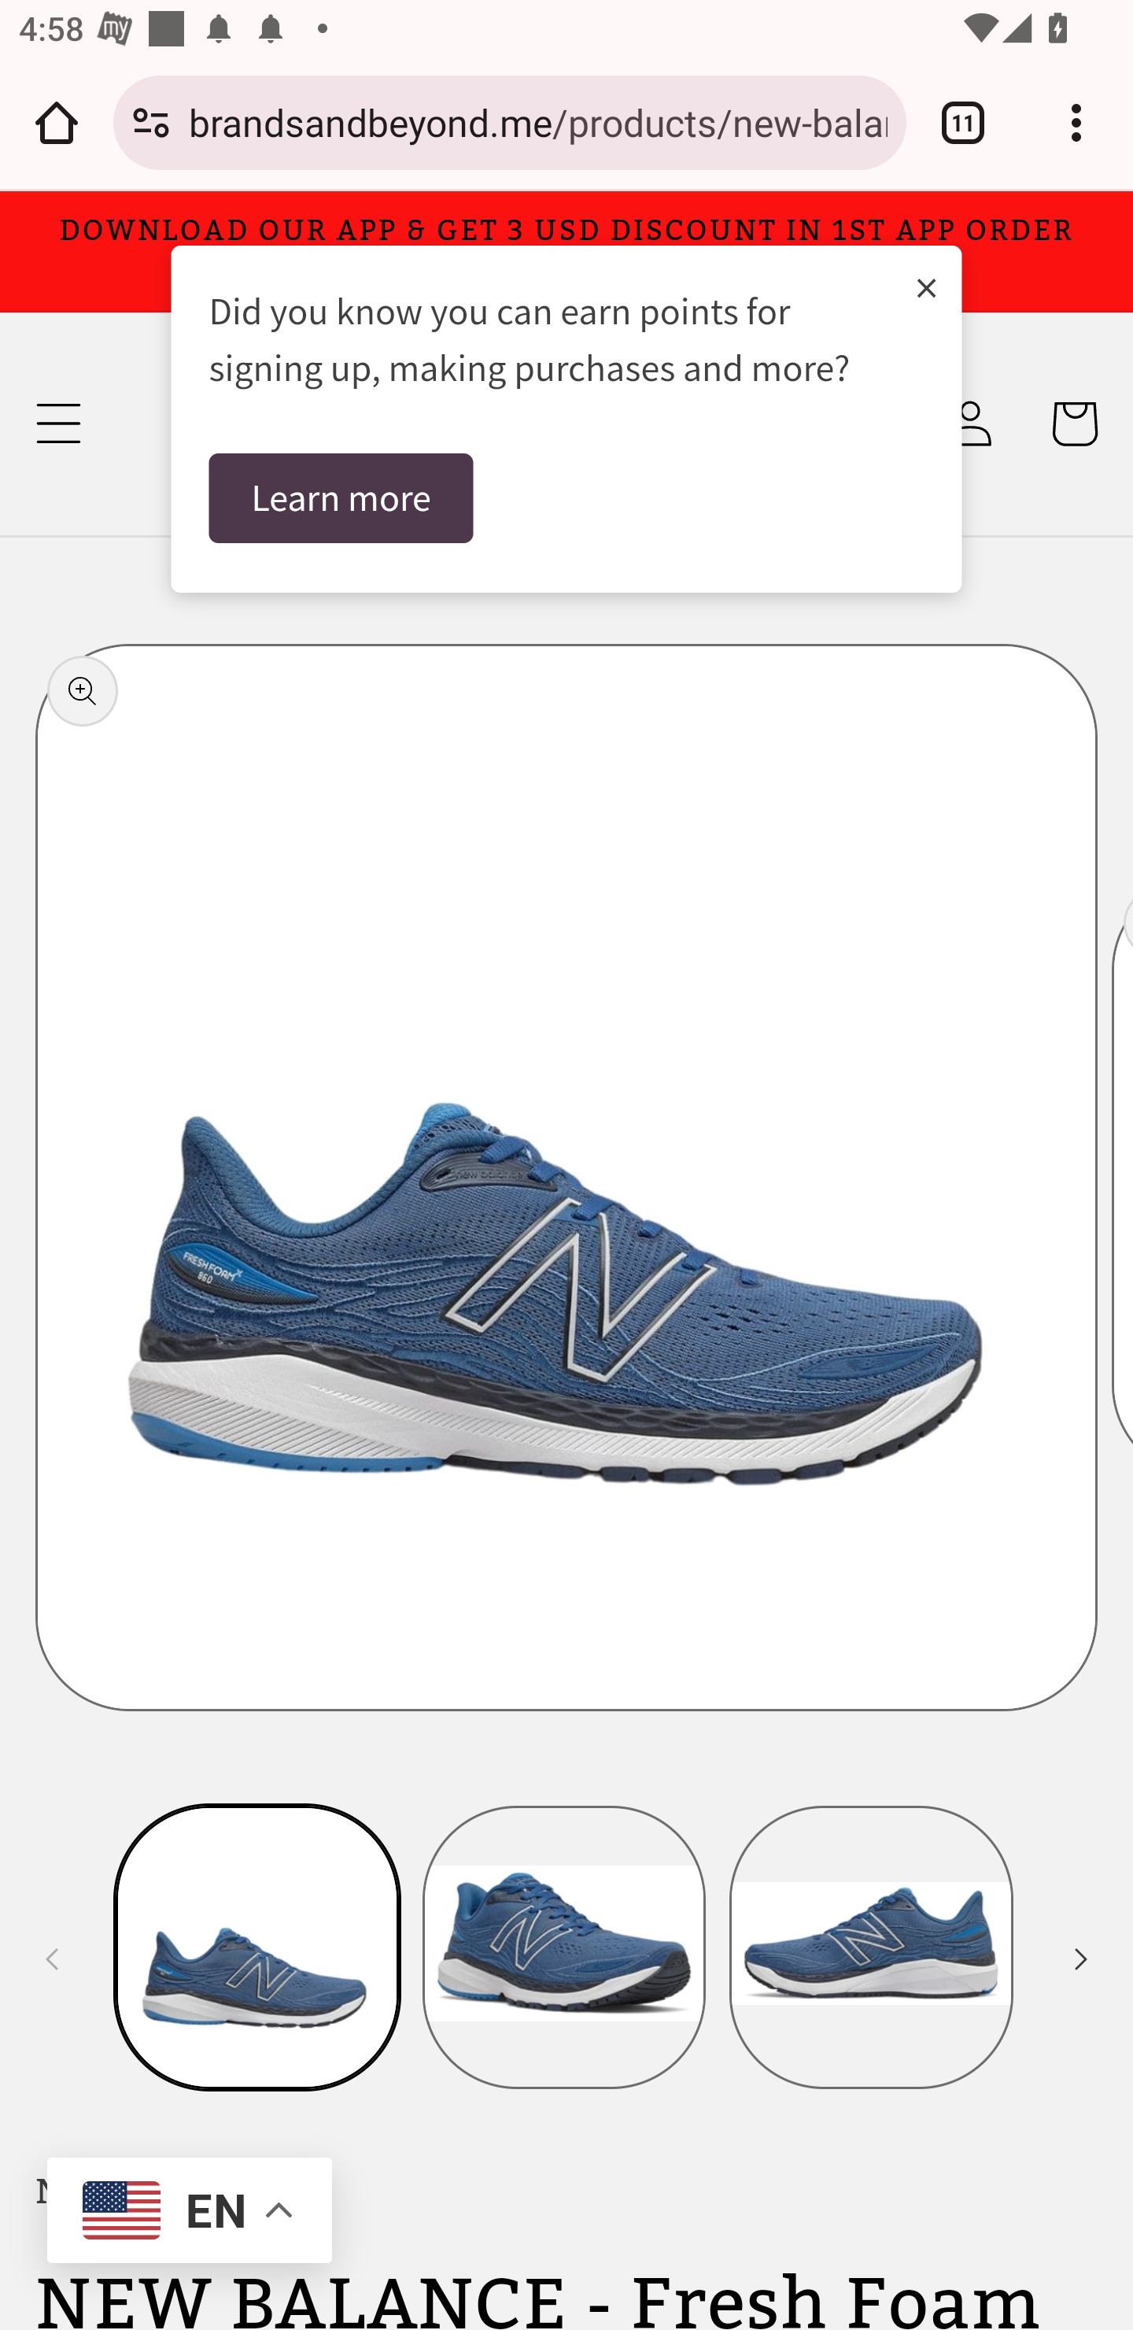 This screenshot has width=1133, height=2330. I want to click on Load image 1 in gallery view, so click(258, 1947).